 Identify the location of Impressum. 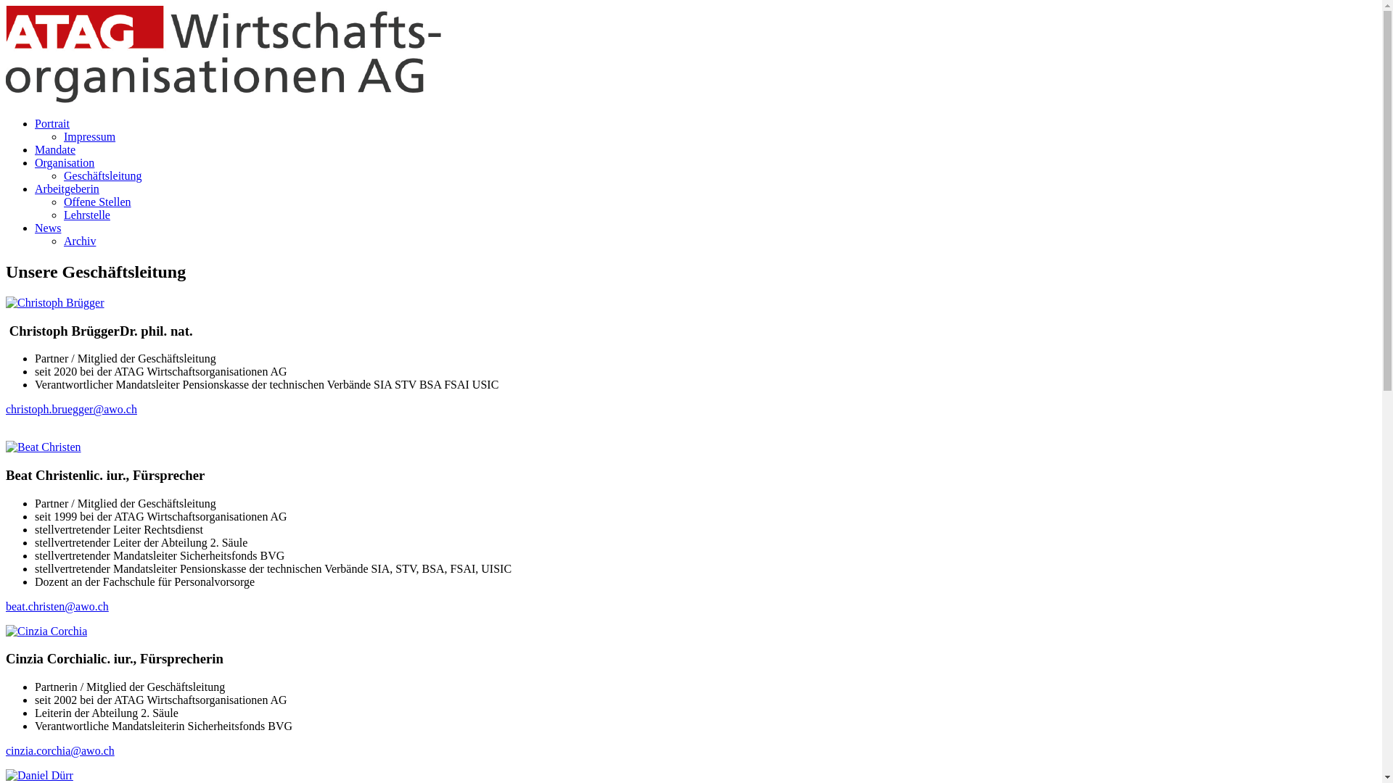
(90, 136).